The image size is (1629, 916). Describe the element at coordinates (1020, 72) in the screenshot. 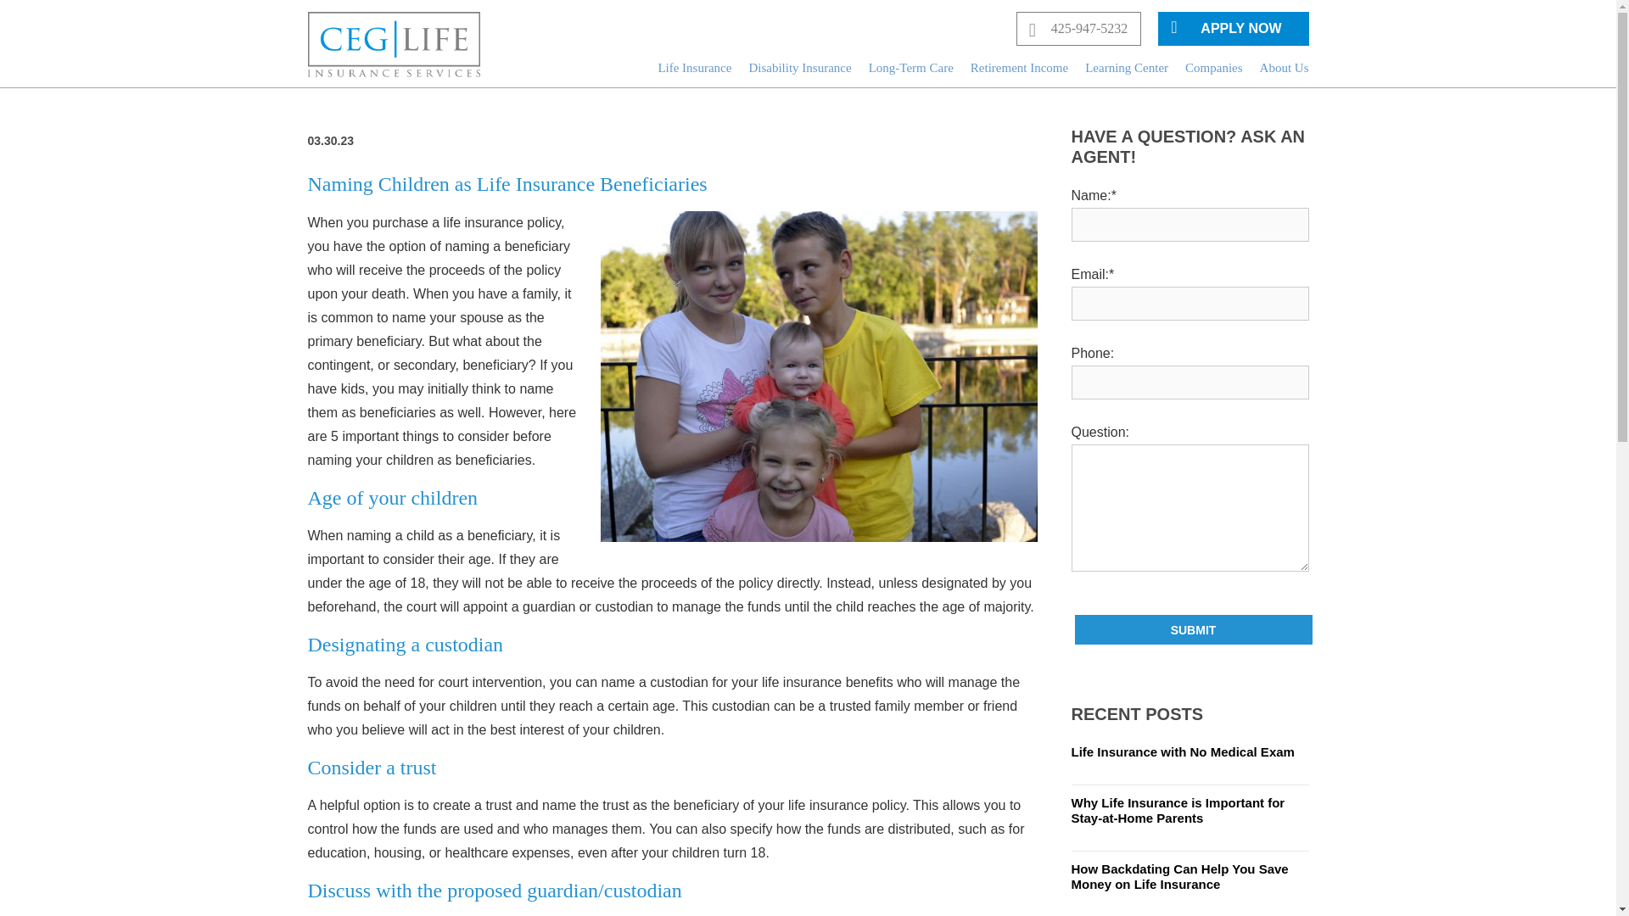

I see `Retirement Income` at that location.